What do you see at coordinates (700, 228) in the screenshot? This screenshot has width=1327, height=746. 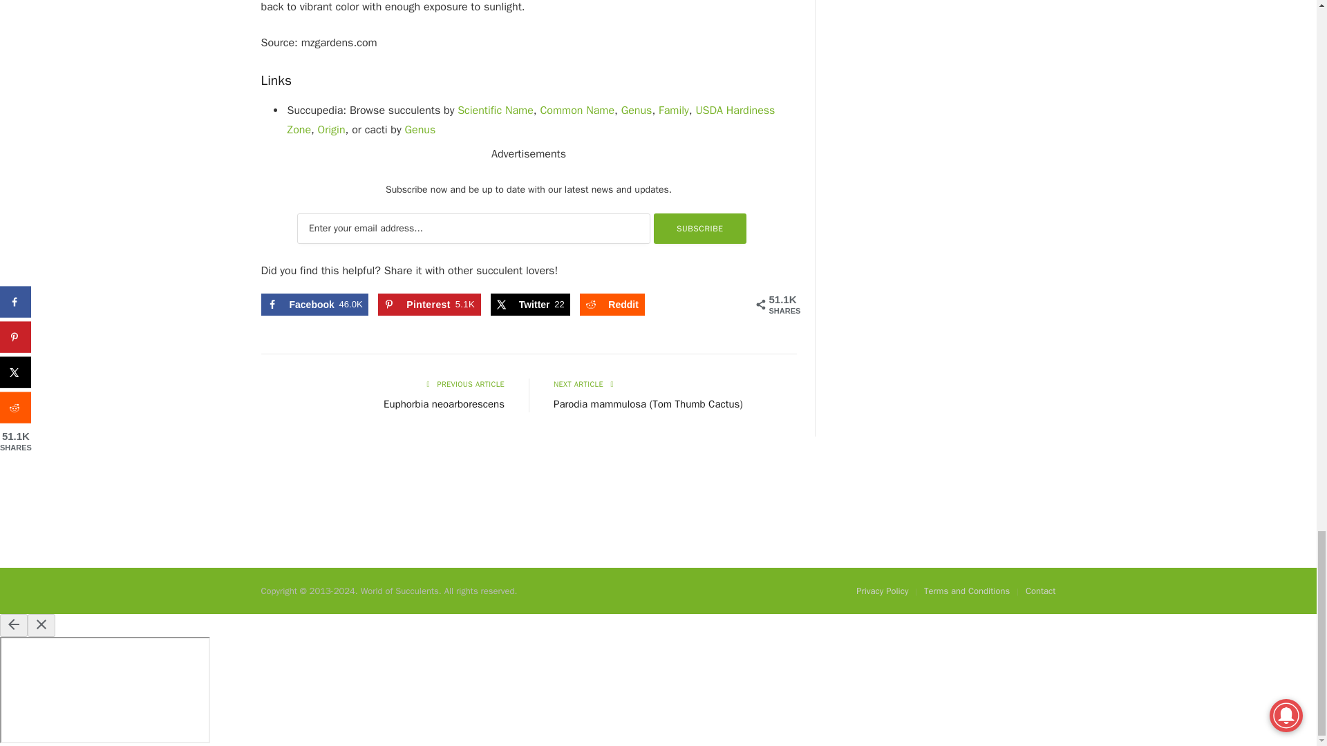 I see `Subscribe` at bounding box center [700, 228].